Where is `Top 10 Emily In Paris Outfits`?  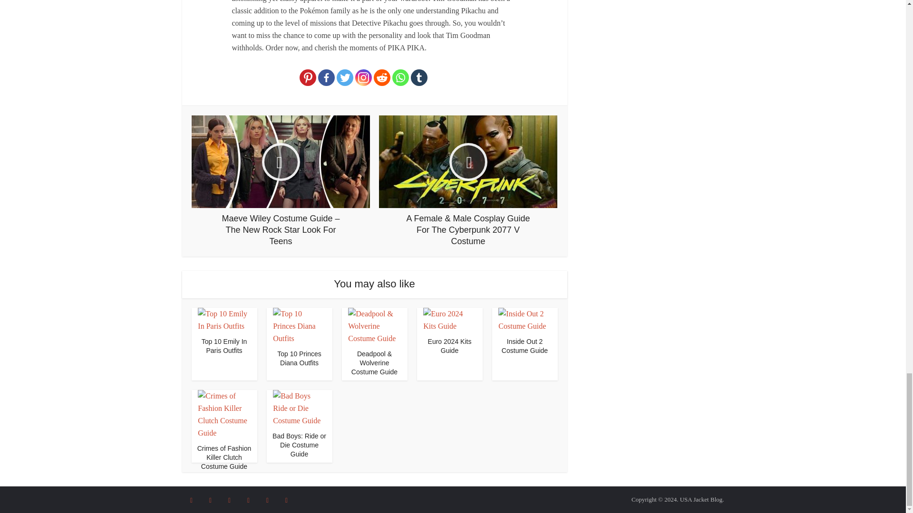
Top 10 Emily In Paris Outfits is located at coordinates (224, 346).